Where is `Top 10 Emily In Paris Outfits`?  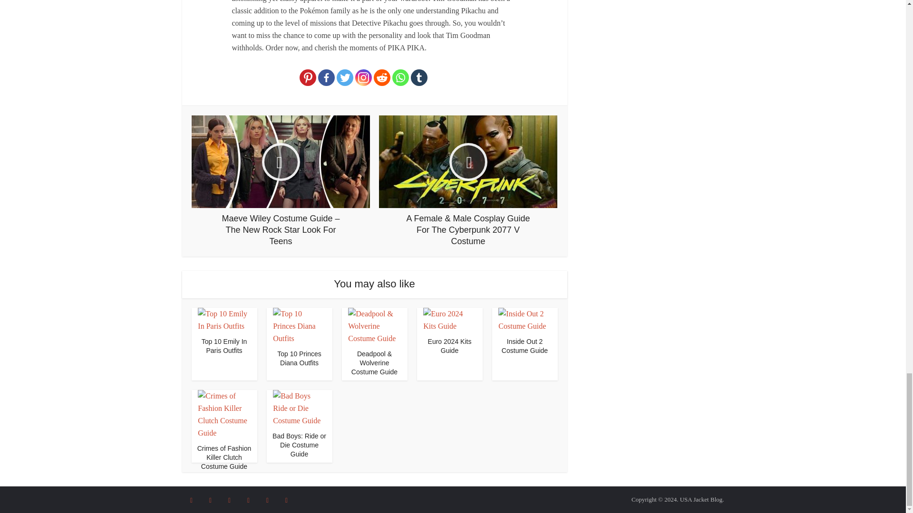
Top 10 Emily In Paris Outfits is located at coordinates (224, 346).